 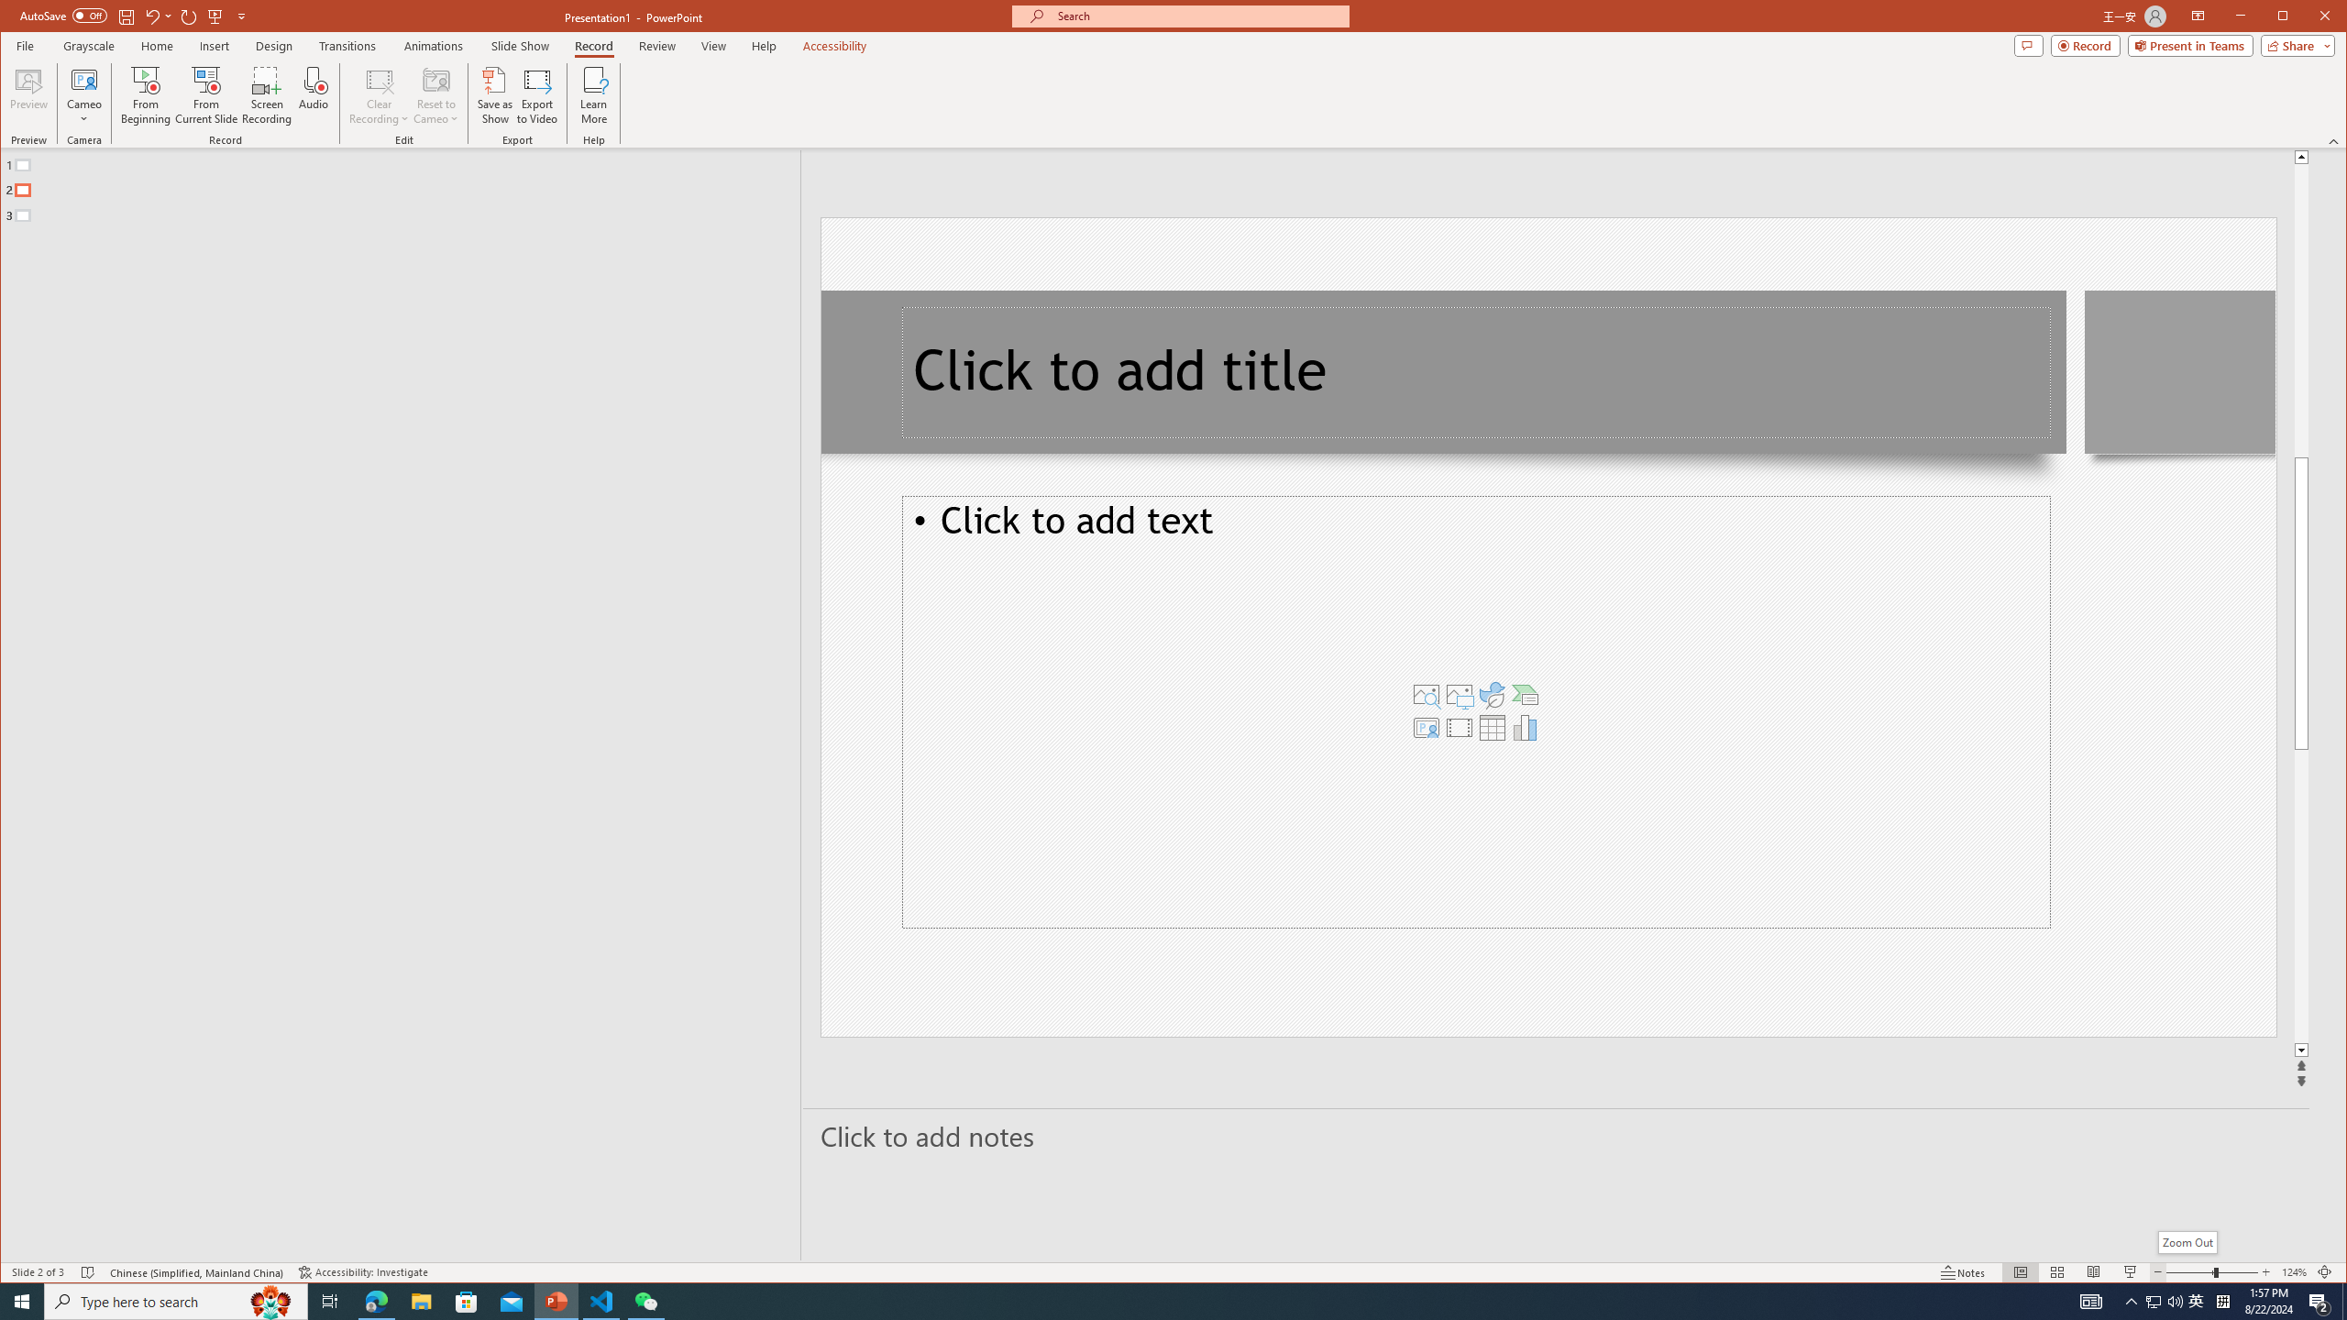 I want to click on Screen Recording, so click(x=266, y=95).